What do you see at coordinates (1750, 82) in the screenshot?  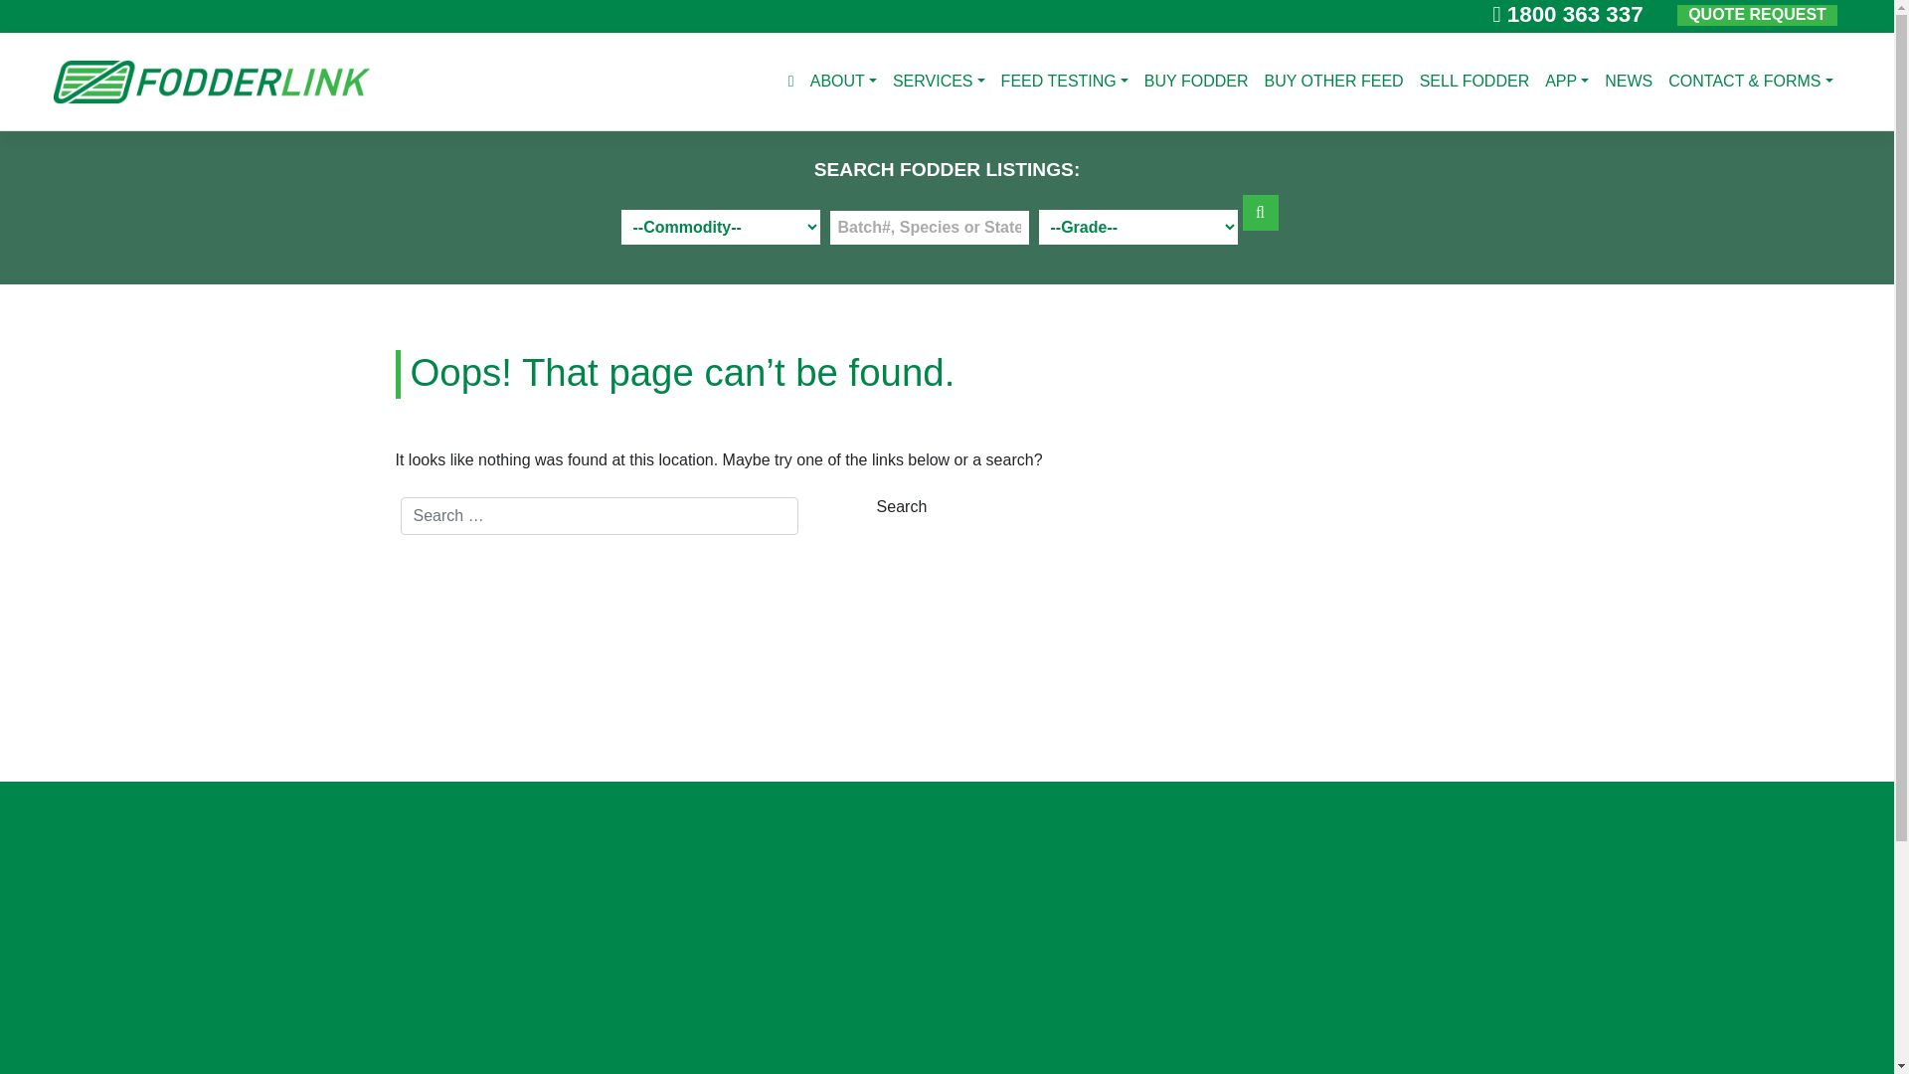 I see `CONTACT & FORMS` at bounding box center [1750, 82].